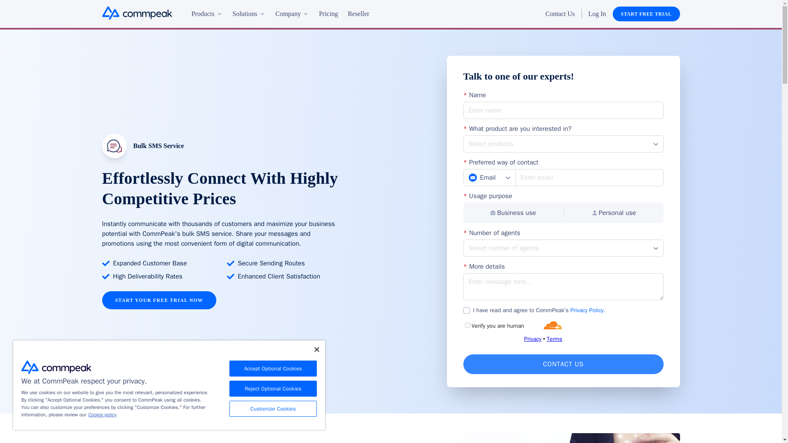 Image resolution: width=788 pixels, height=443 pixels. Describe the element at coordinates (489, 177) in the screenshot. I see `Email` at that location.